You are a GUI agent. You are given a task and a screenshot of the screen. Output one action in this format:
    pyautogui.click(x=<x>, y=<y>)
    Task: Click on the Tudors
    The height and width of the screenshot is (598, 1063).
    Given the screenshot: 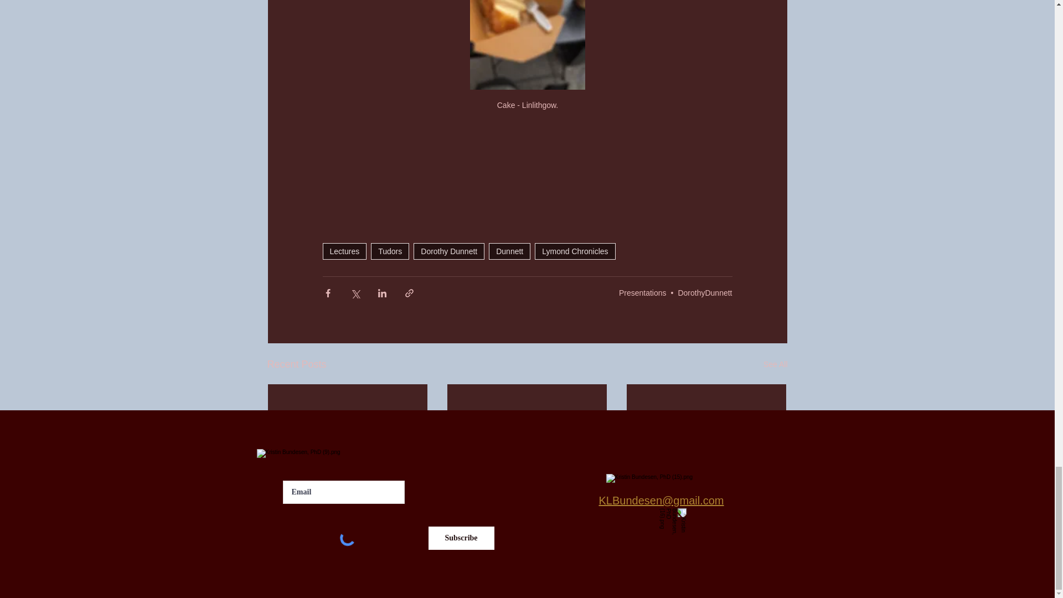 What is the action you would take?
    pyautogui.click(x=390, y=251)
    